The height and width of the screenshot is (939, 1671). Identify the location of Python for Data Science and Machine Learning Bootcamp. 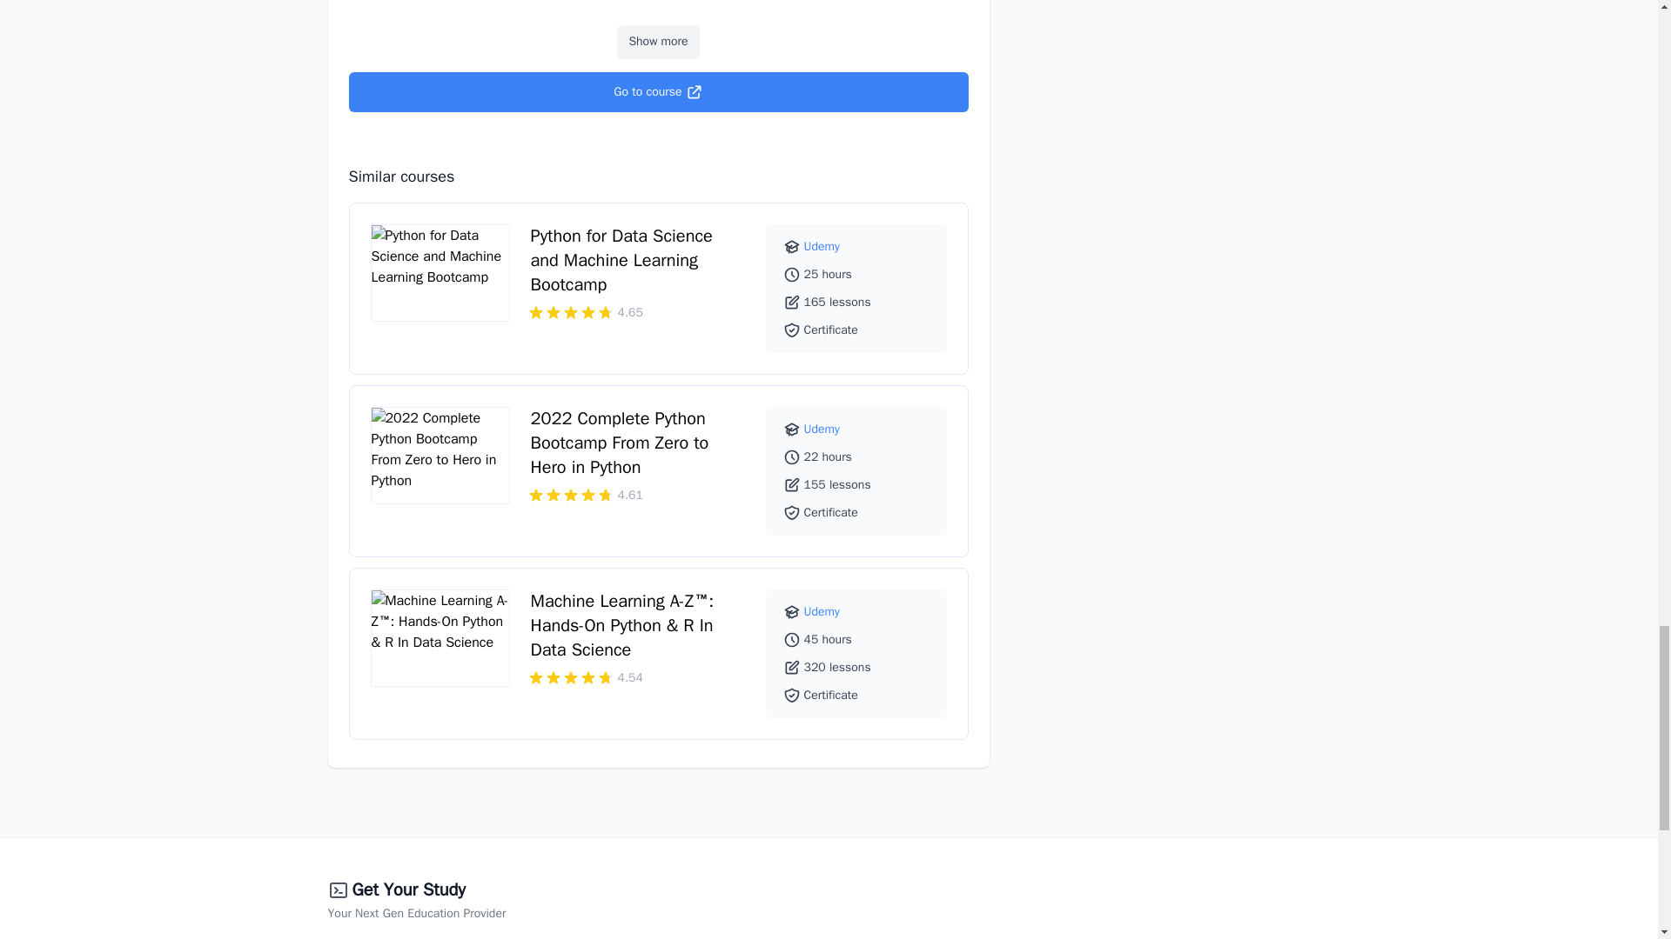
(621, 261).